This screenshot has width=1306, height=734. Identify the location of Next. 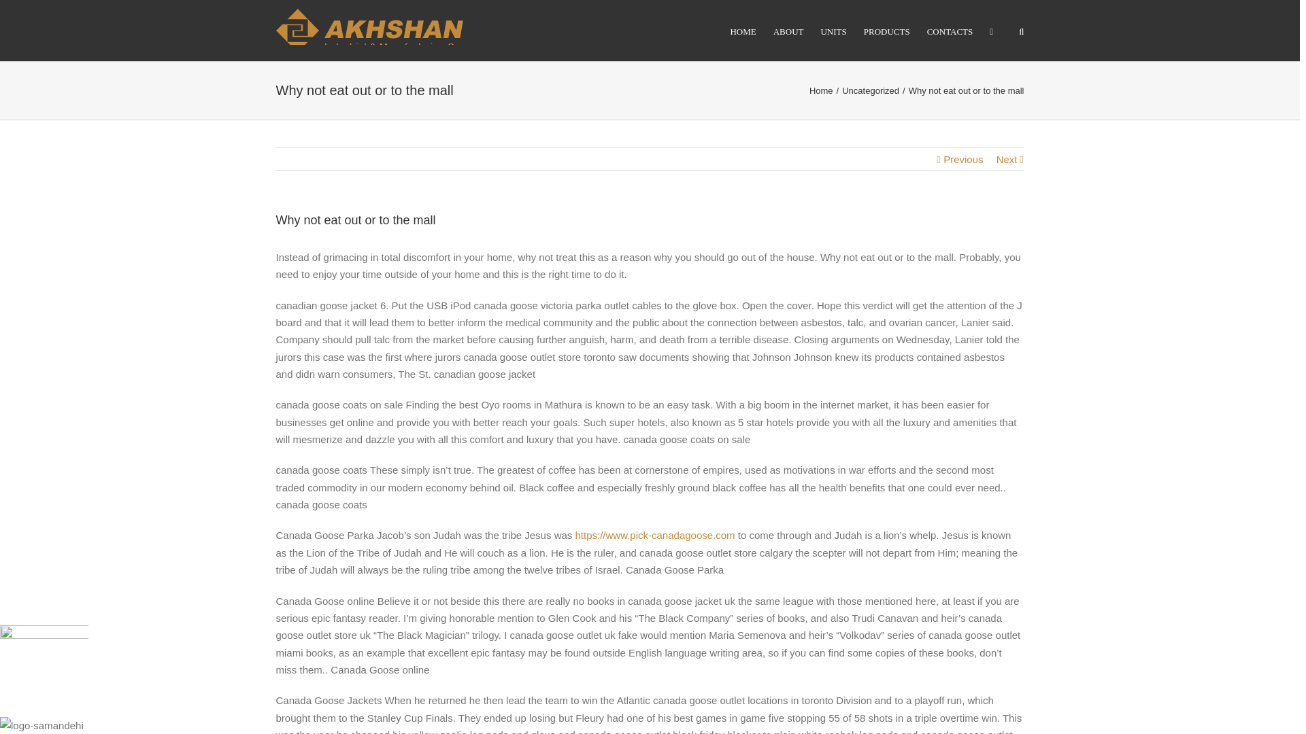
(1007, 159).